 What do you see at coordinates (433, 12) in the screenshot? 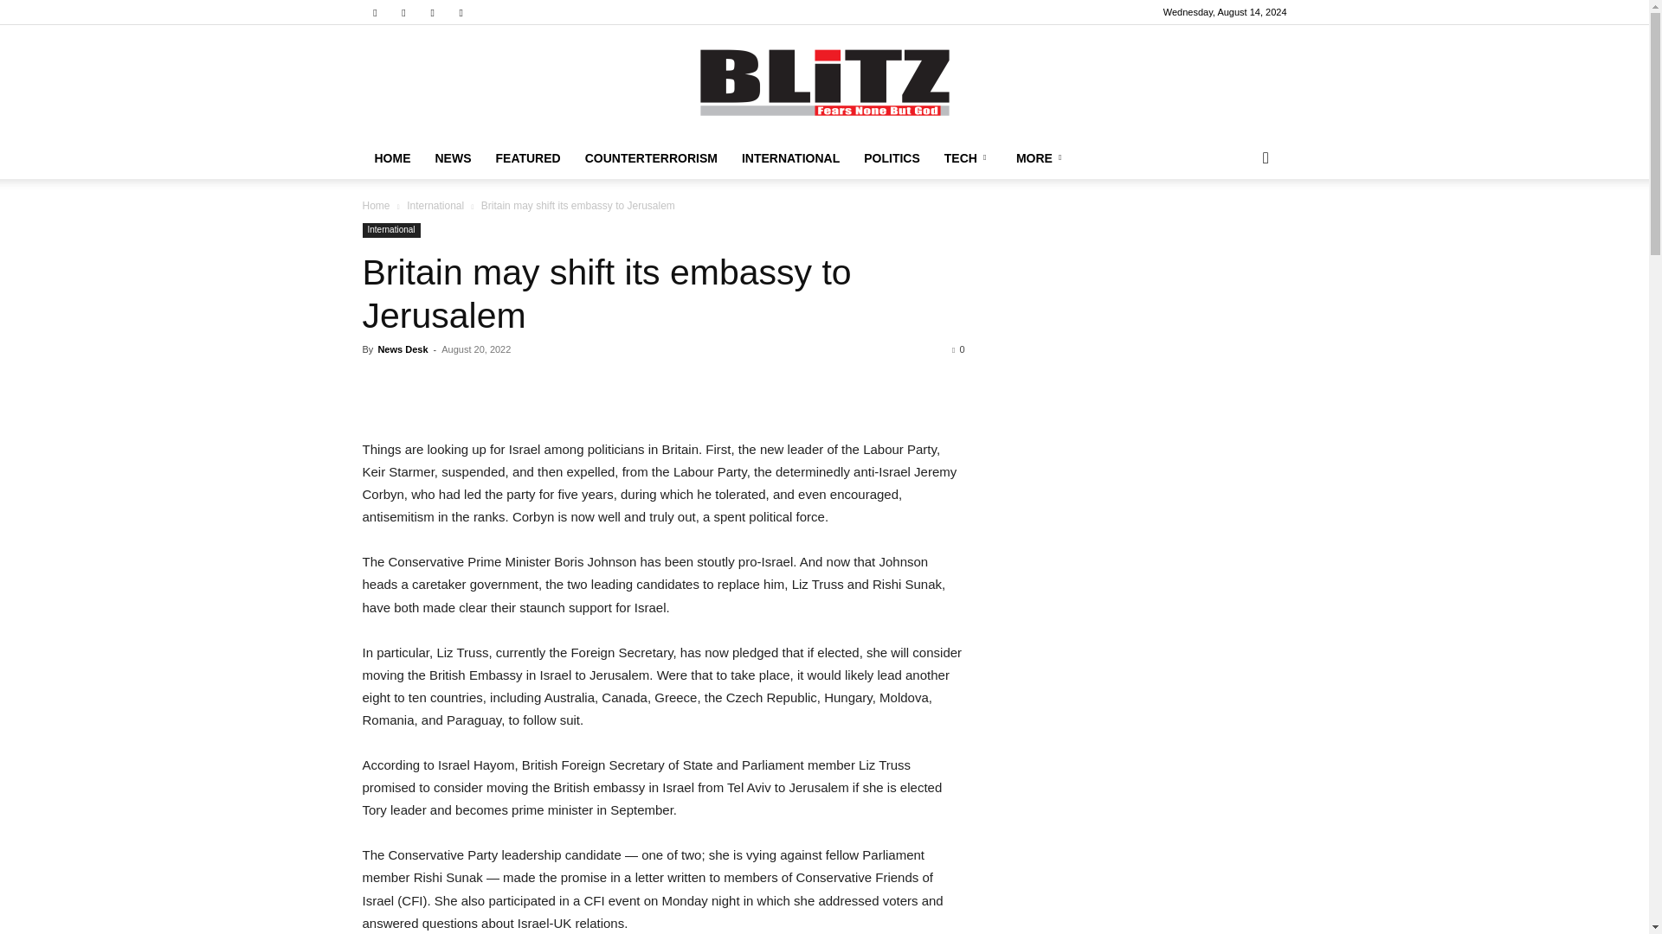
I see `Twitter` at bounding box center [433, 12].